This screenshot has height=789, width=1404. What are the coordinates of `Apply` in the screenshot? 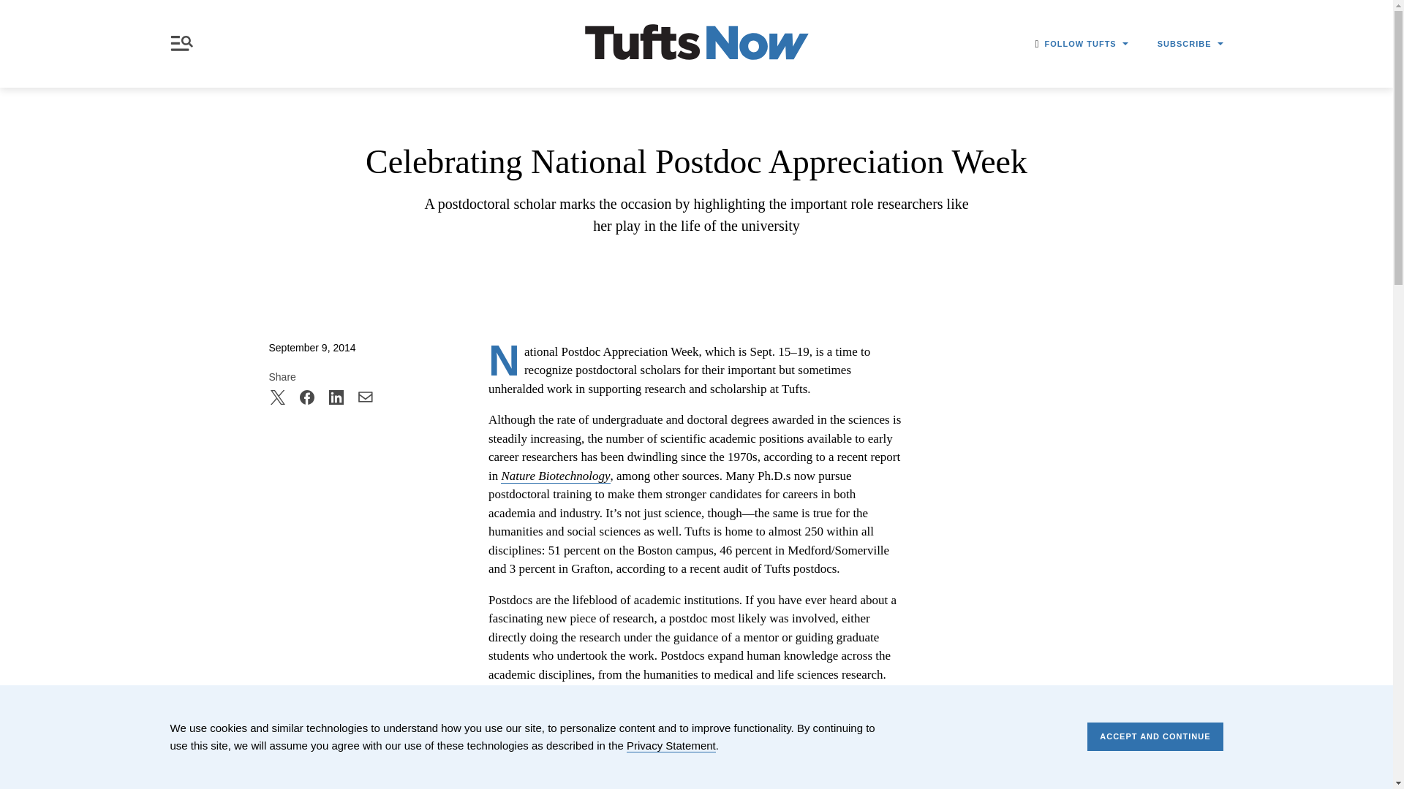 It's located at (1028, 135).